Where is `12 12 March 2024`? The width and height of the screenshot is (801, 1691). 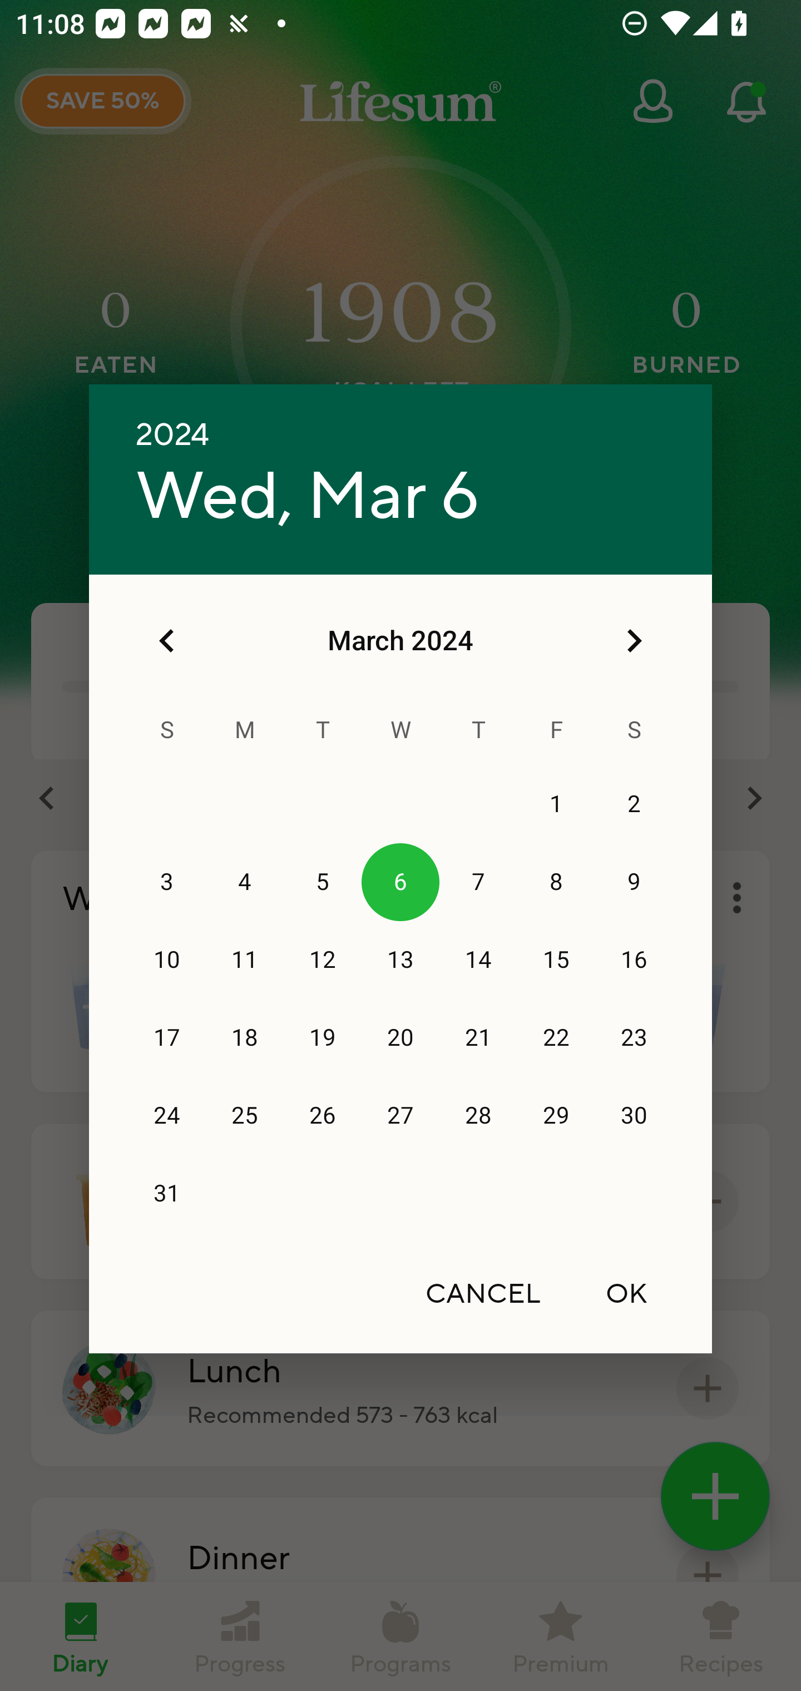 12 12 March 2024 is located at coordinates (322, 960).